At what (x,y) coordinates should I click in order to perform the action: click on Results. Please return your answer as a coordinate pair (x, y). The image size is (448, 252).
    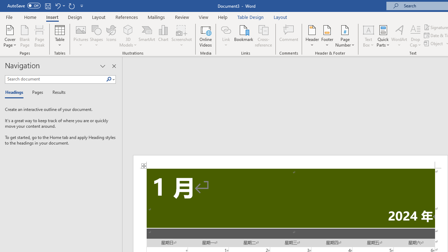
    Looking at the image, I should click on (57, 92).